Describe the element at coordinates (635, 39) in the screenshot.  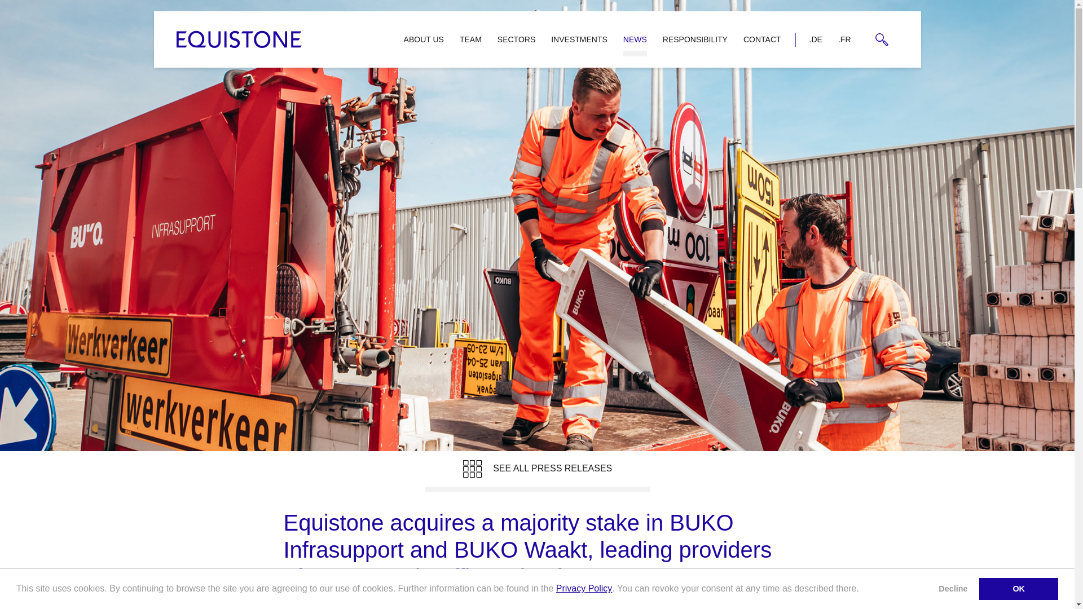
I see `NEWS` at that location.